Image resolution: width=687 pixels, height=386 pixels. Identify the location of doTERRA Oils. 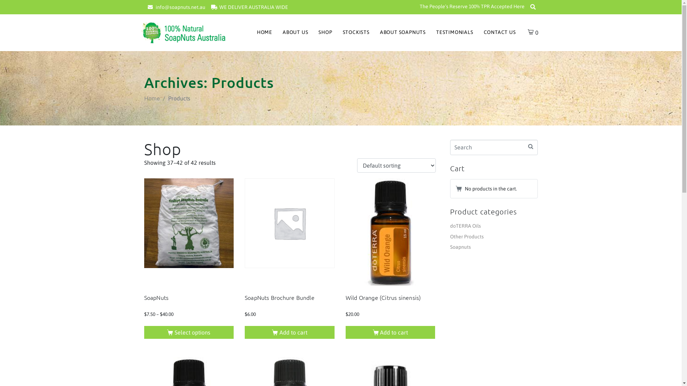
(466, 226).